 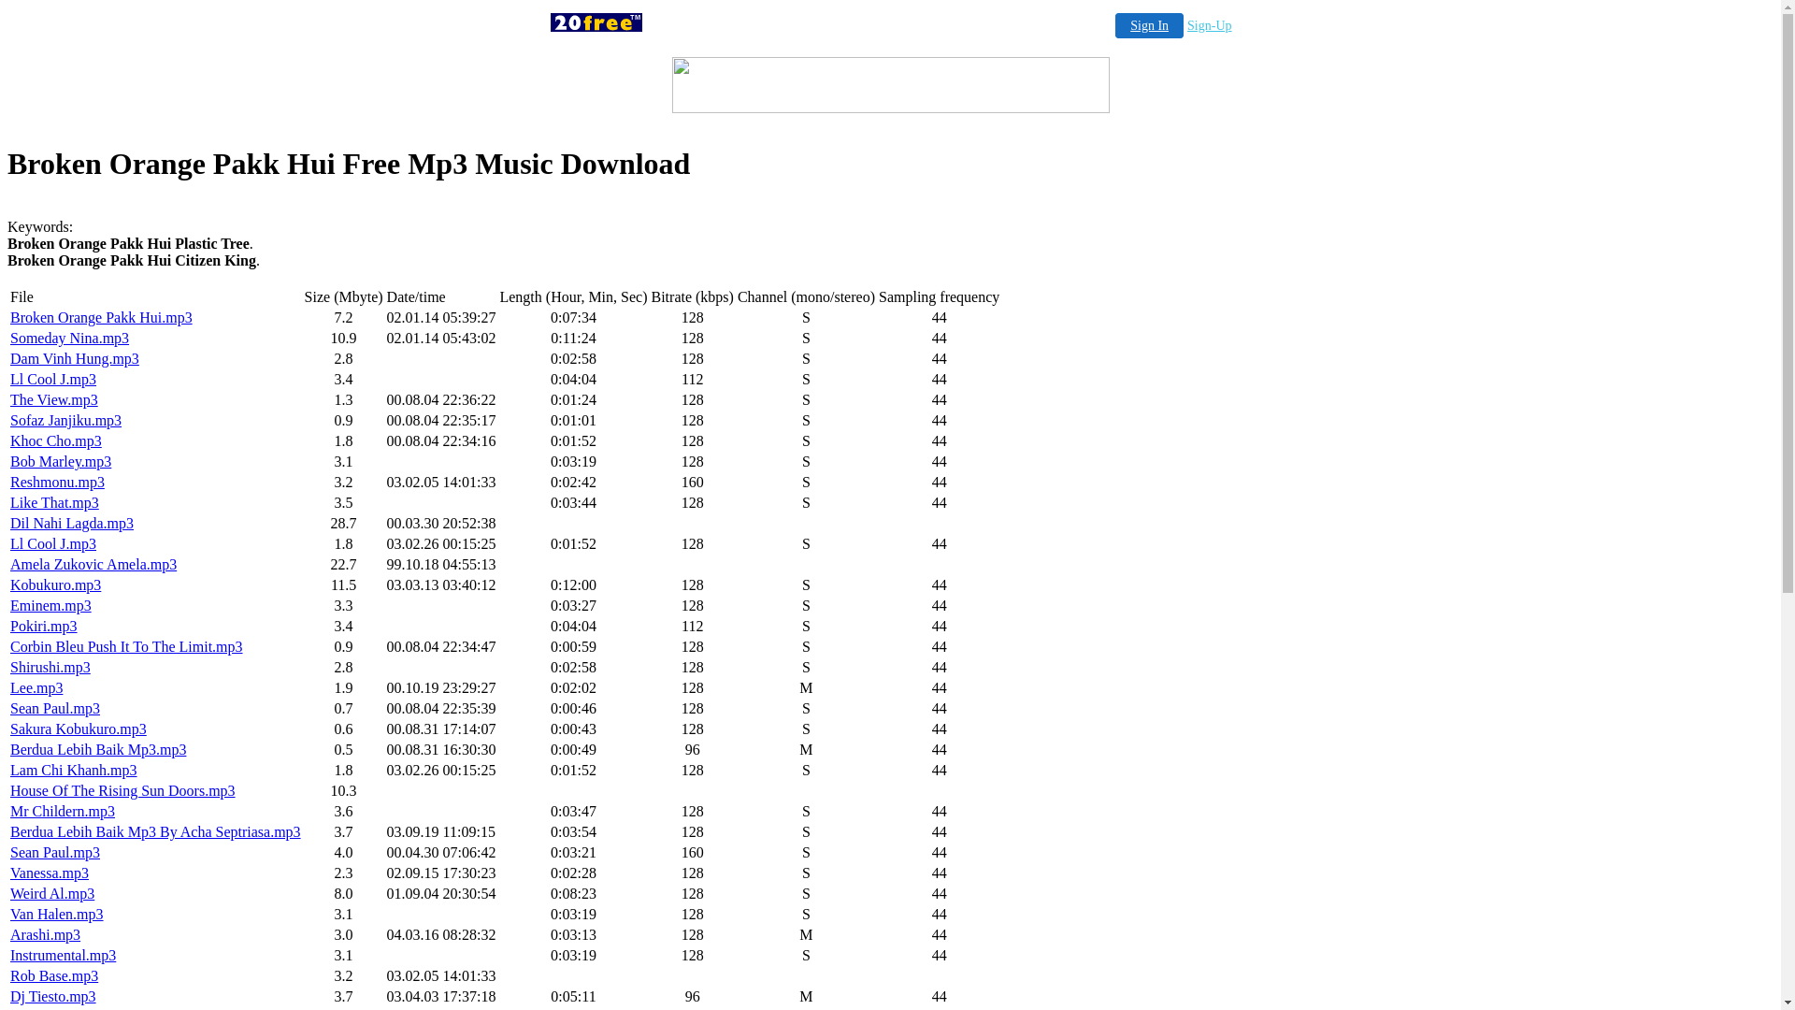 What do you see at coordinates (1210, 26) in the screenshot?
I see `Sign-Up` at bounding box center [1210, 26].